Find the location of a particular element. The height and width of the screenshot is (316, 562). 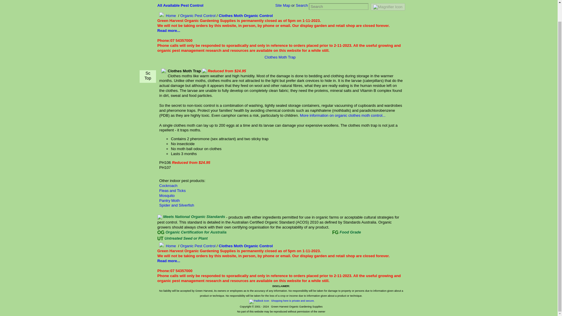

Home is located at coordinates (167, 246).